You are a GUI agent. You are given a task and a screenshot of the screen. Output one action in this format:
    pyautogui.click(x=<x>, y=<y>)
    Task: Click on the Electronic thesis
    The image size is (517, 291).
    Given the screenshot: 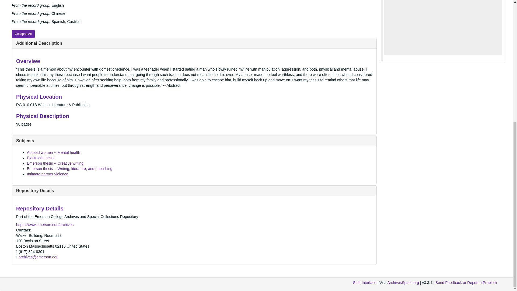 What is the action you would take?
    pyautogui.click(x=40, y=158)
    